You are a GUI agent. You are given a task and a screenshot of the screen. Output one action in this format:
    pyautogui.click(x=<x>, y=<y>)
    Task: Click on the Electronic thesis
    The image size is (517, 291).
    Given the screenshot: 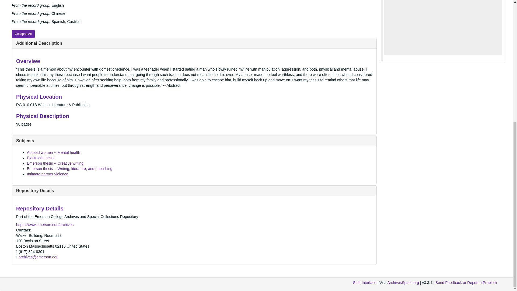 What is the action you would take?
    pyautogui.click(x=40, y=158)
    